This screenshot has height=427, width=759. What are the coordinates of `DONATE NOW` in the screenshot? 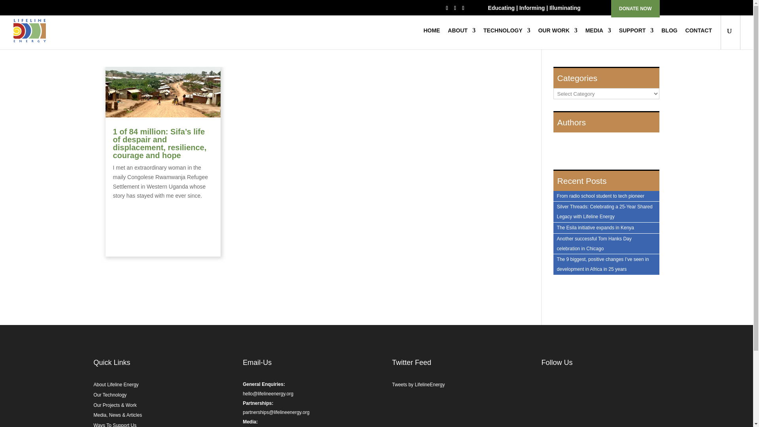 It's located at (635, 9).